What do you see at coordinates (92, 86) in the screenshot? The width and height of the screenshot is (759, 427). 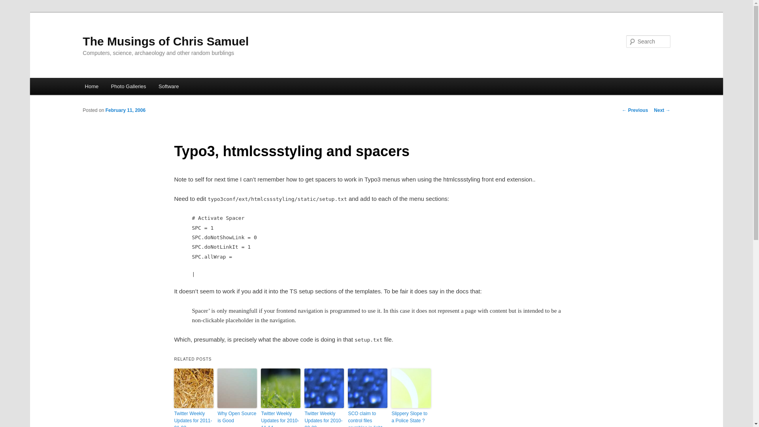 I see `Home` at bounding box center [92, 86].